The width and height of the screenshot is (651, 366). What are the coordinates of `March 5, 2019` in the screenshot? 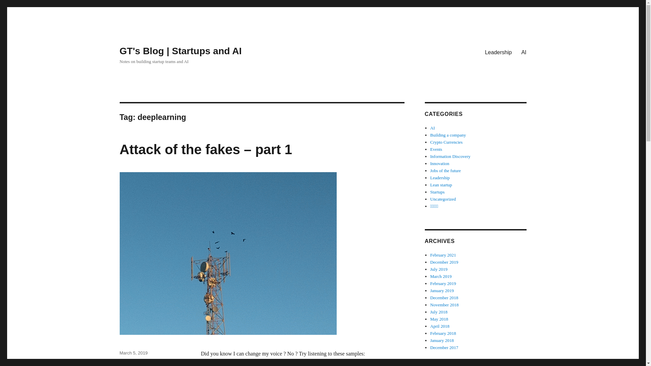 It's located at (133, 352).